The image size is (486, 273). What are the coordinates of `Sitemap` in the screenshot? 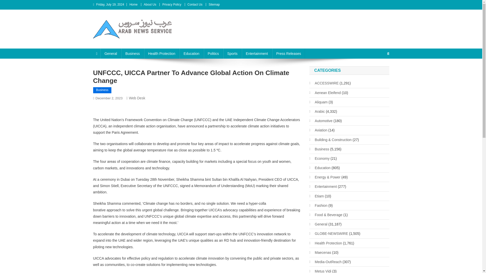 It's located at (214, 4).